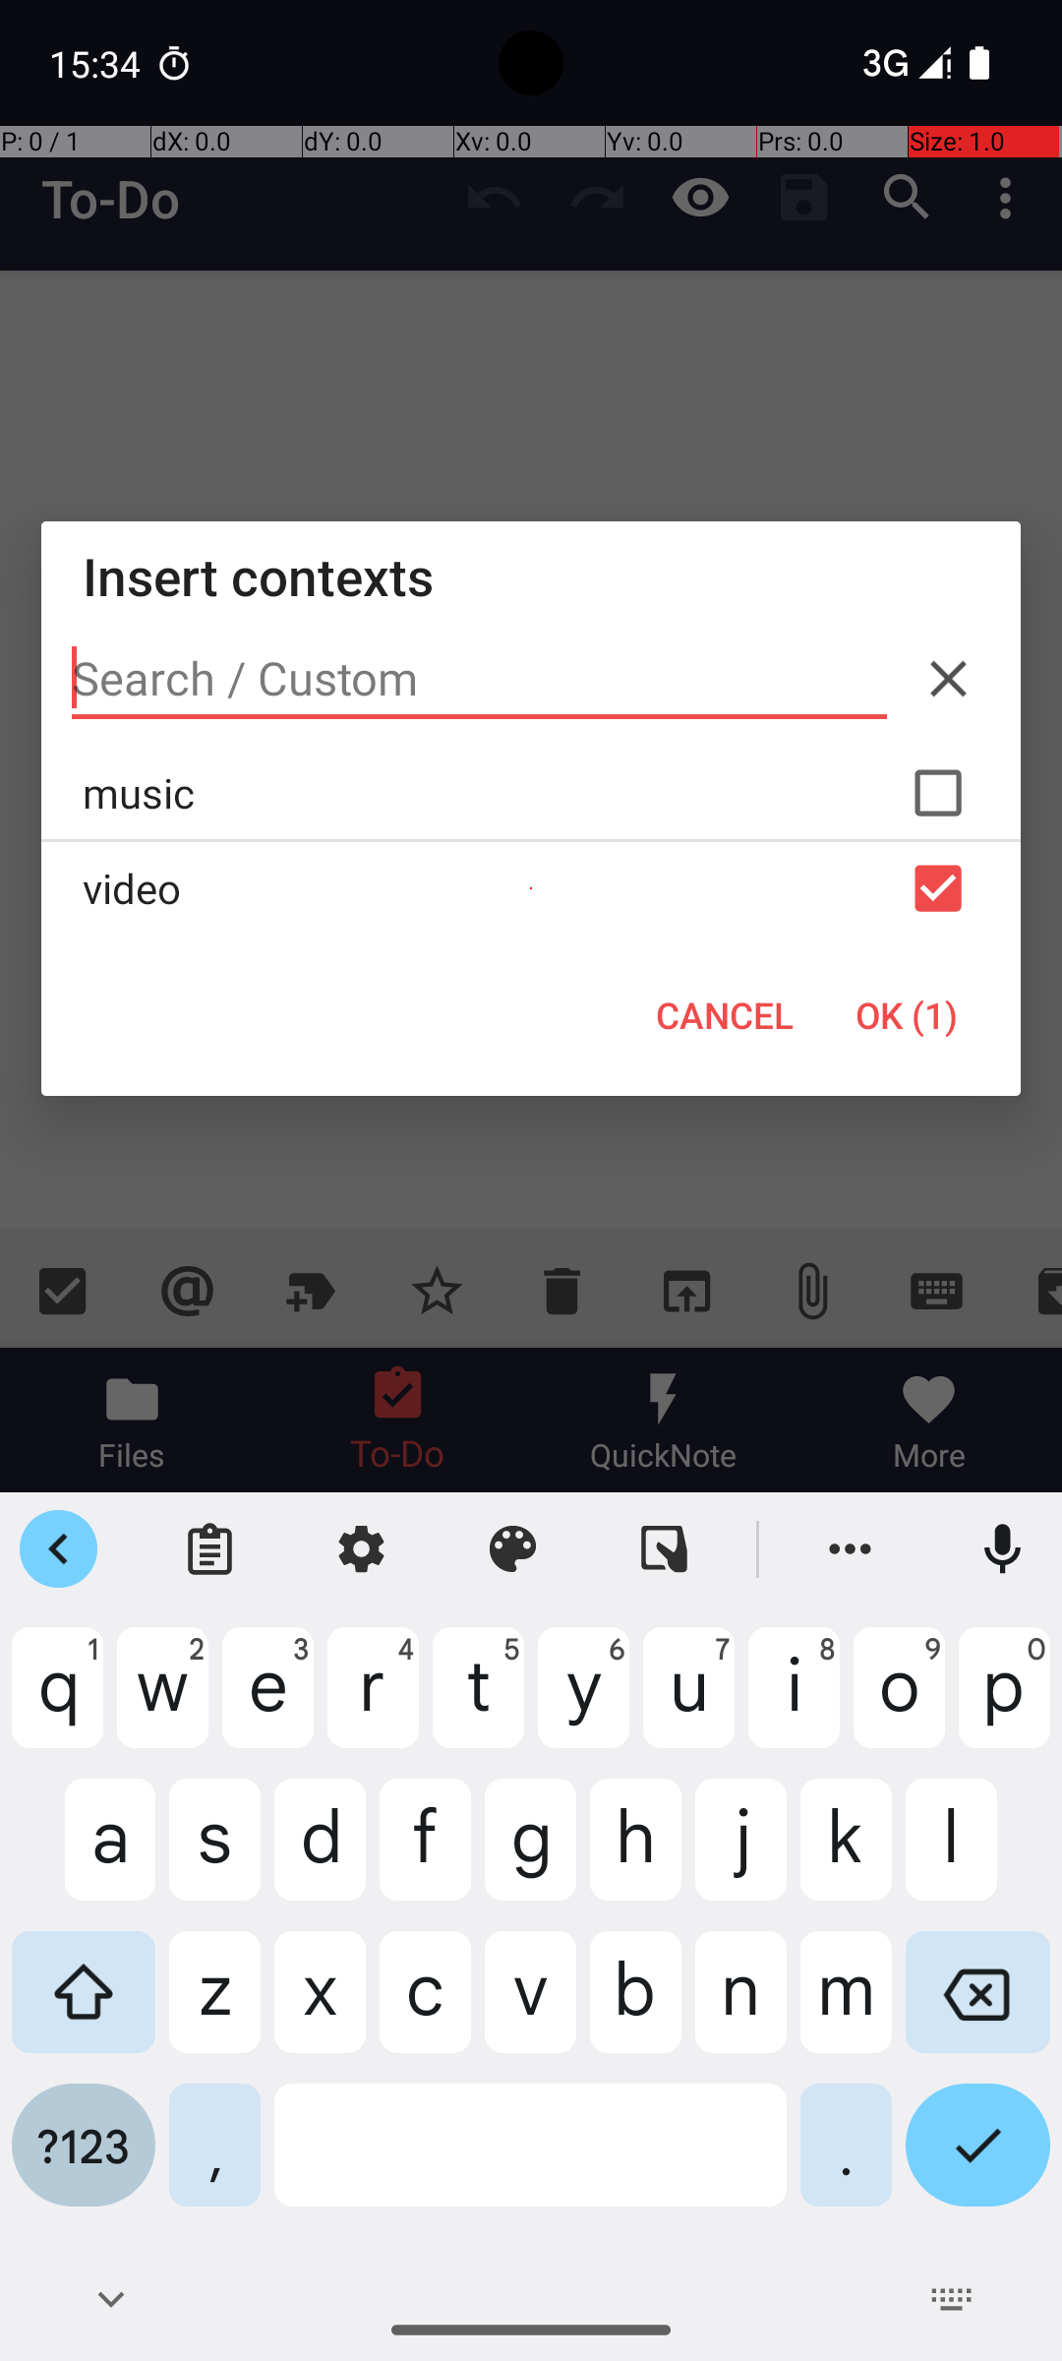  I want to click on Search / Custom, so click(480, 679).